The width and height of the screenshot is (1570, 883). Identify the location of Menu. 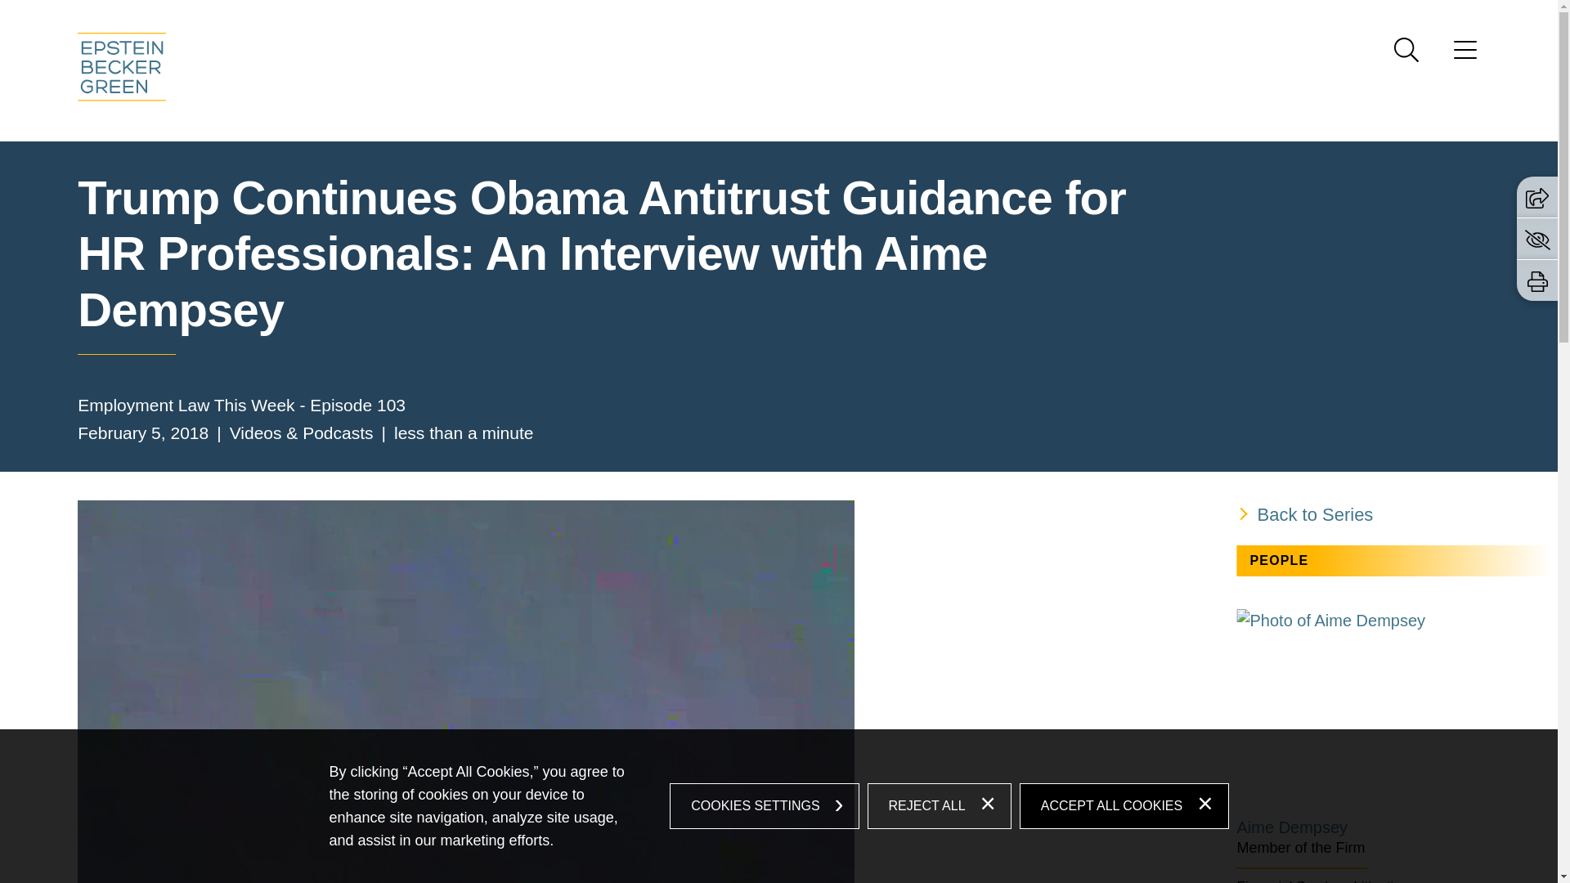
(726, 17).